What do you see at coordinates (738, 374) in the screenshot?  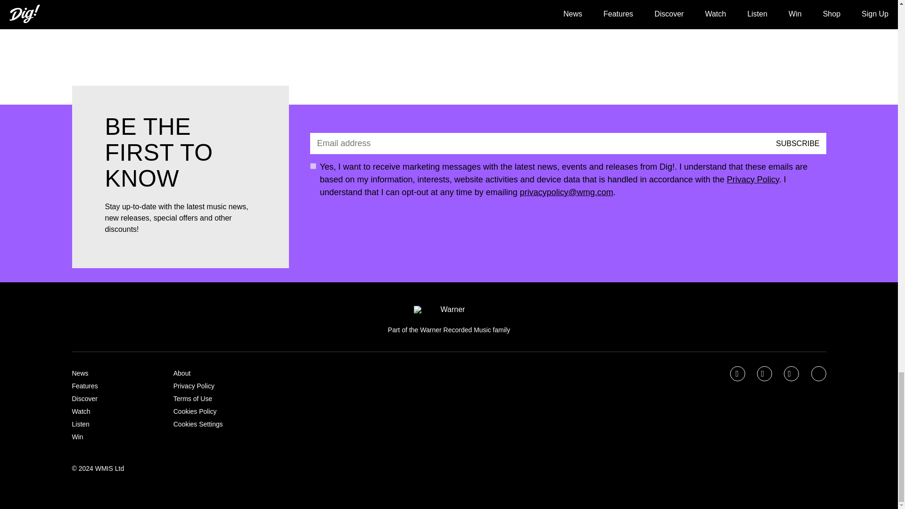 I see `Facebook` at bounding box center [738, 374].